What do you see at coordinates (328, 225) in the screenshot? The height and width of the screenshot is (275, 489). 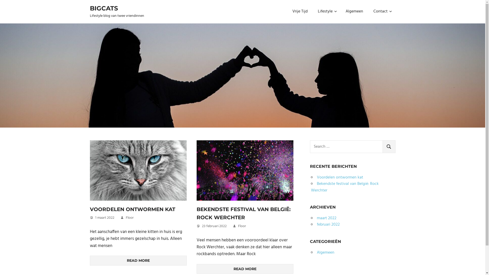 I see `februari 2022` at bounding box center [328, 225].